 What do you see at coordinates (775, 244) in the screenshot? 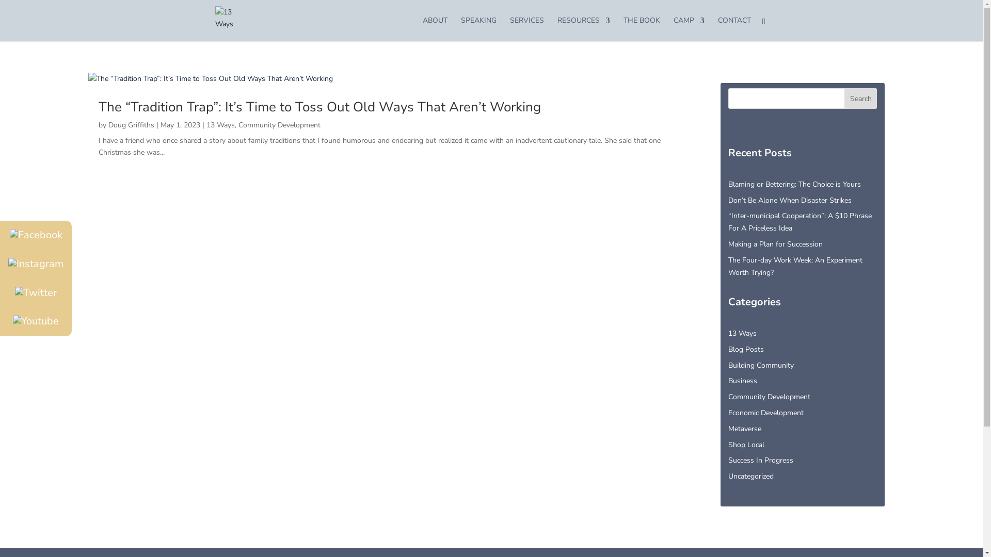
I see `Making a Plan for Succession` at bounding box center [775, 244].